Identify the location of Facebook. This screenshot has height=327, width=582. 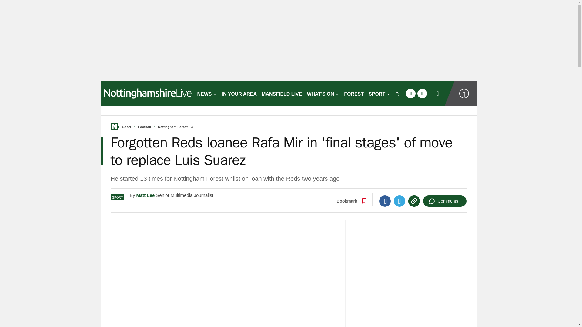
(385, 201).